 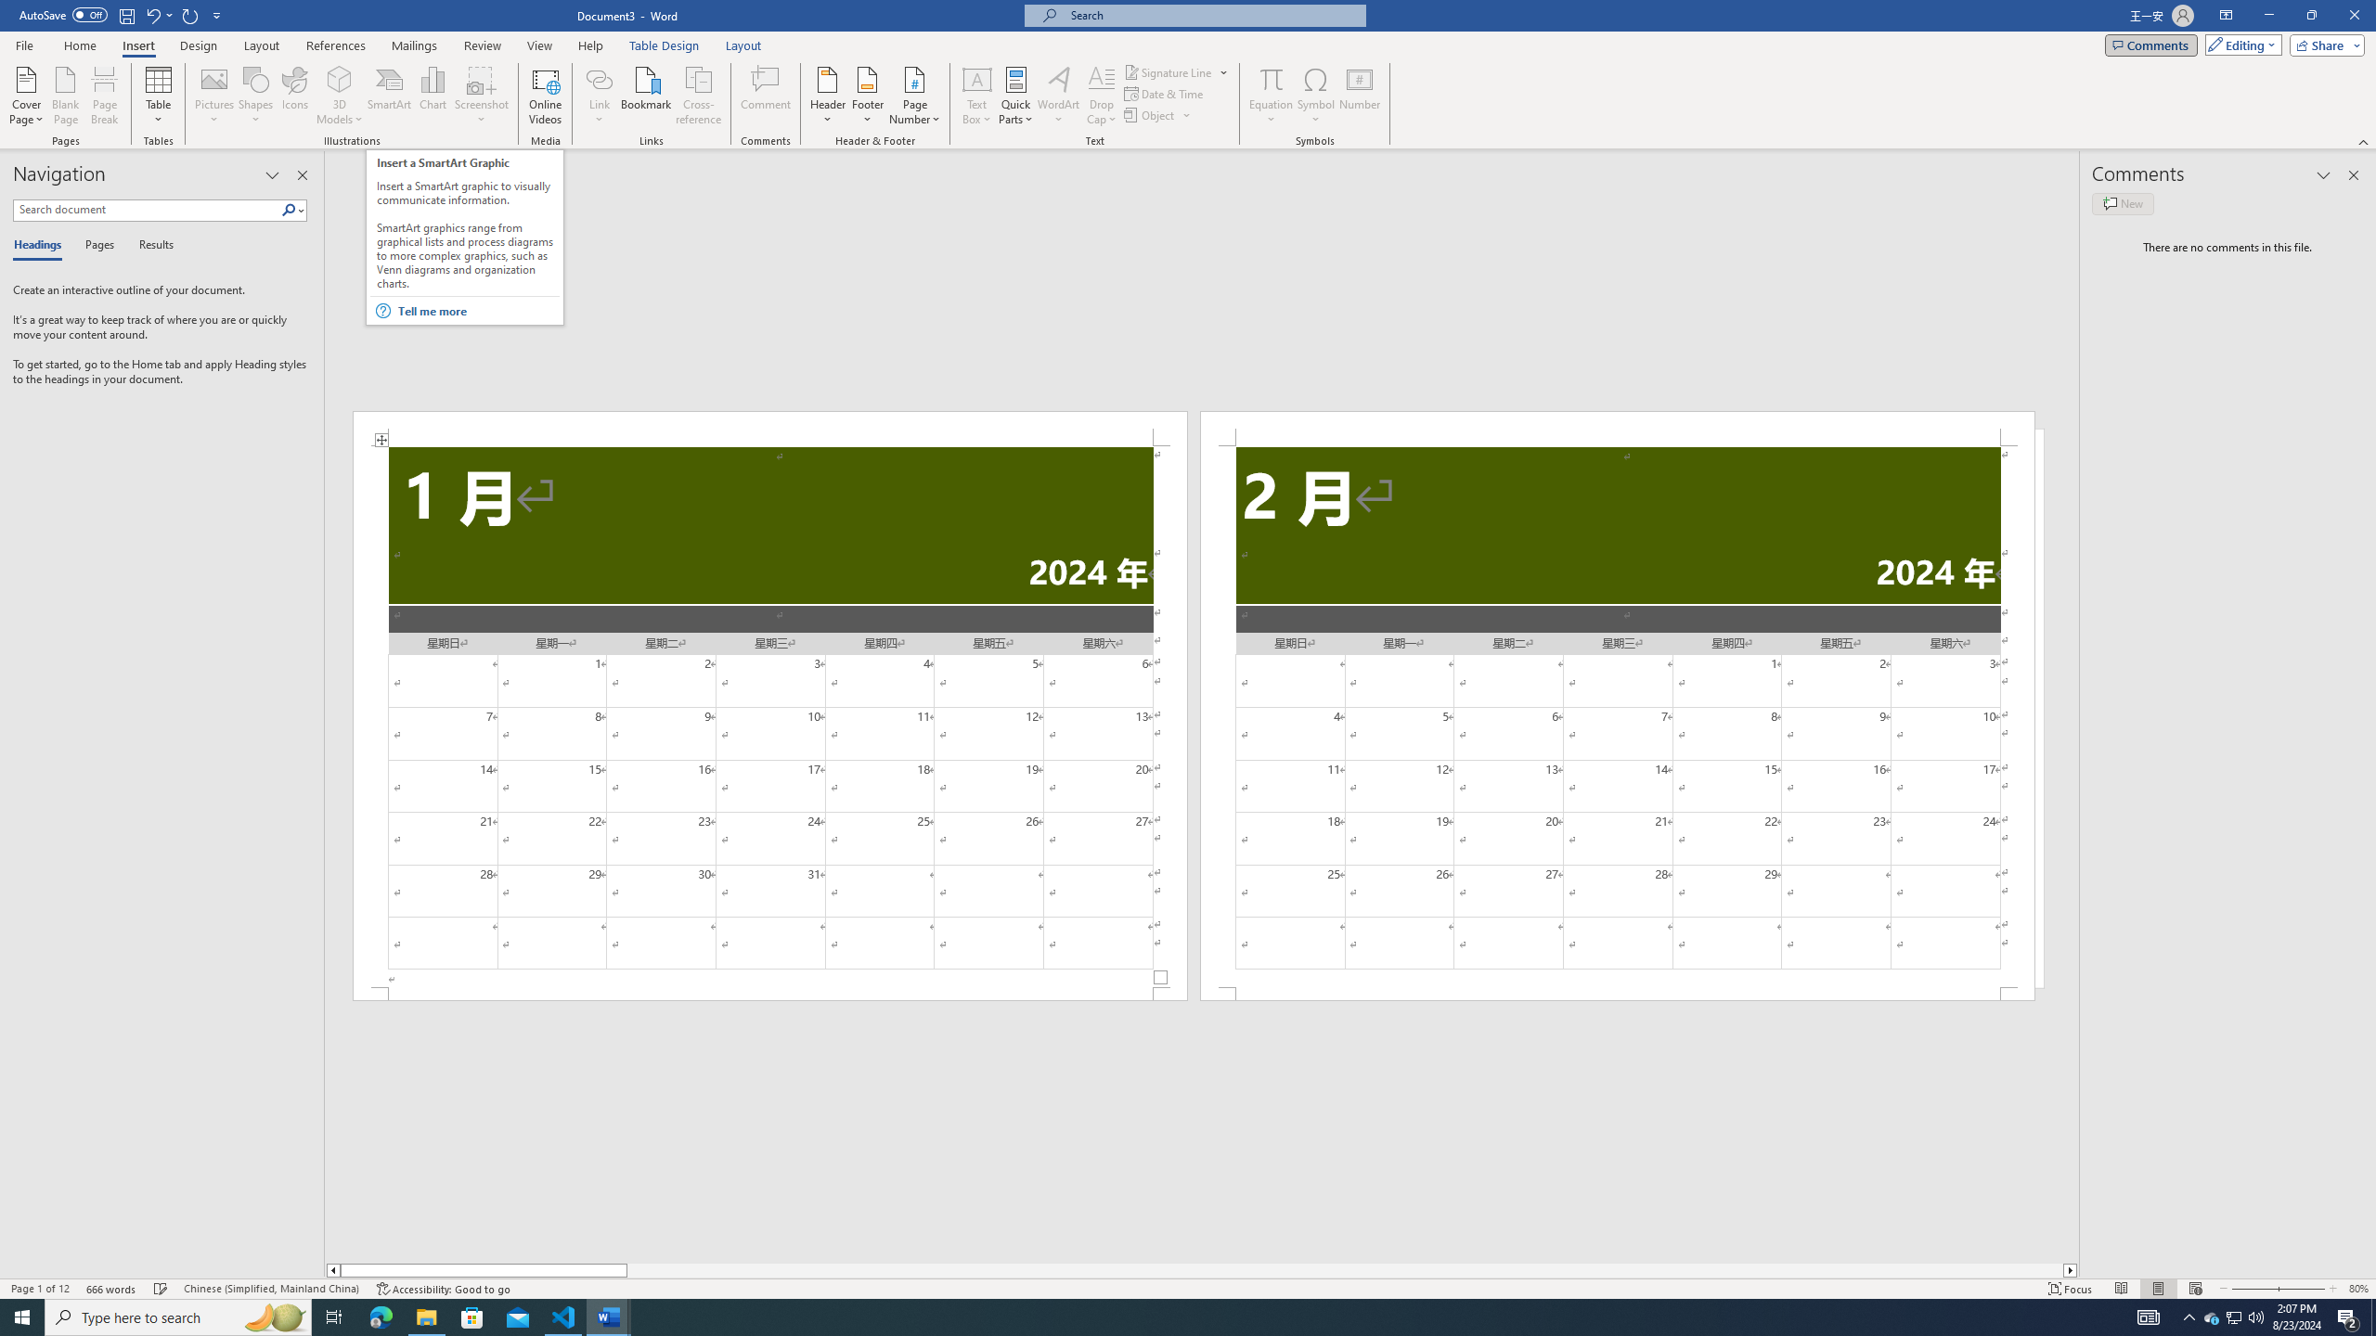 I want to click on Footer -Section 2-, so click(x=1617, y=994).